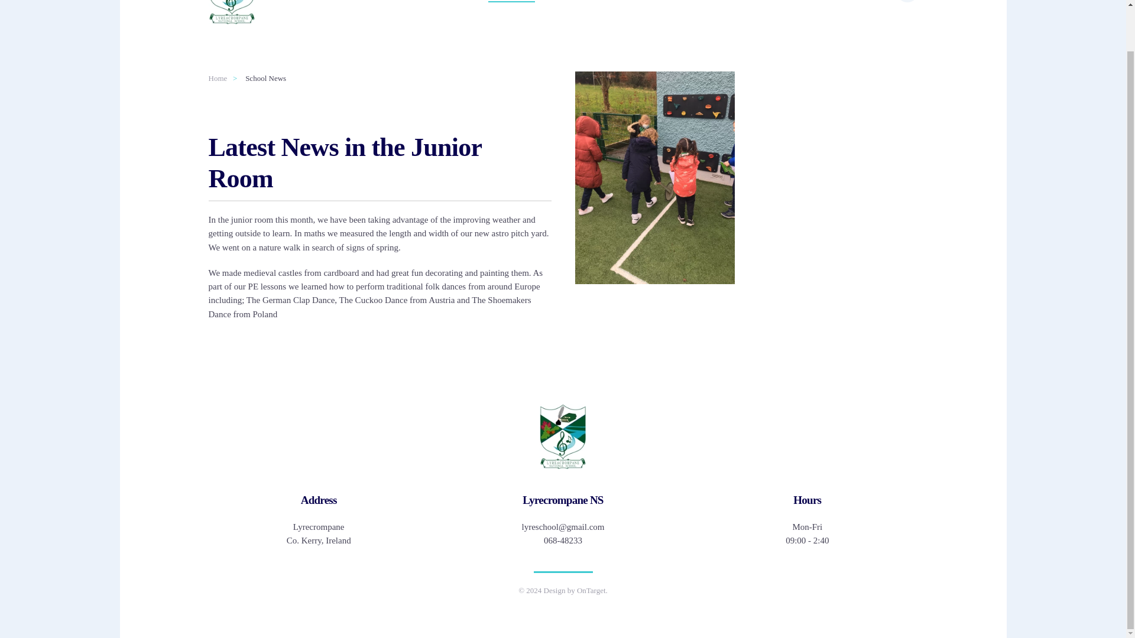  I want to click on School History, so click(782, 7).